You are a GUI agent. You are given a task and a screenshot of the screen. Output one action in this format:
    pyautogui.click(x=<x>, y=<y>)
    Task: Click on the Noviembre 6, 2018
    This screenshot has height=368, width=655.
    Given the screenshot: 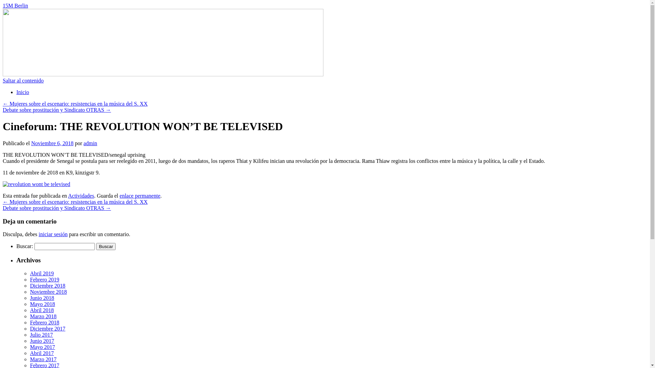 What is the action you would take?
    pyautogui.click(x=53, y=143)
    